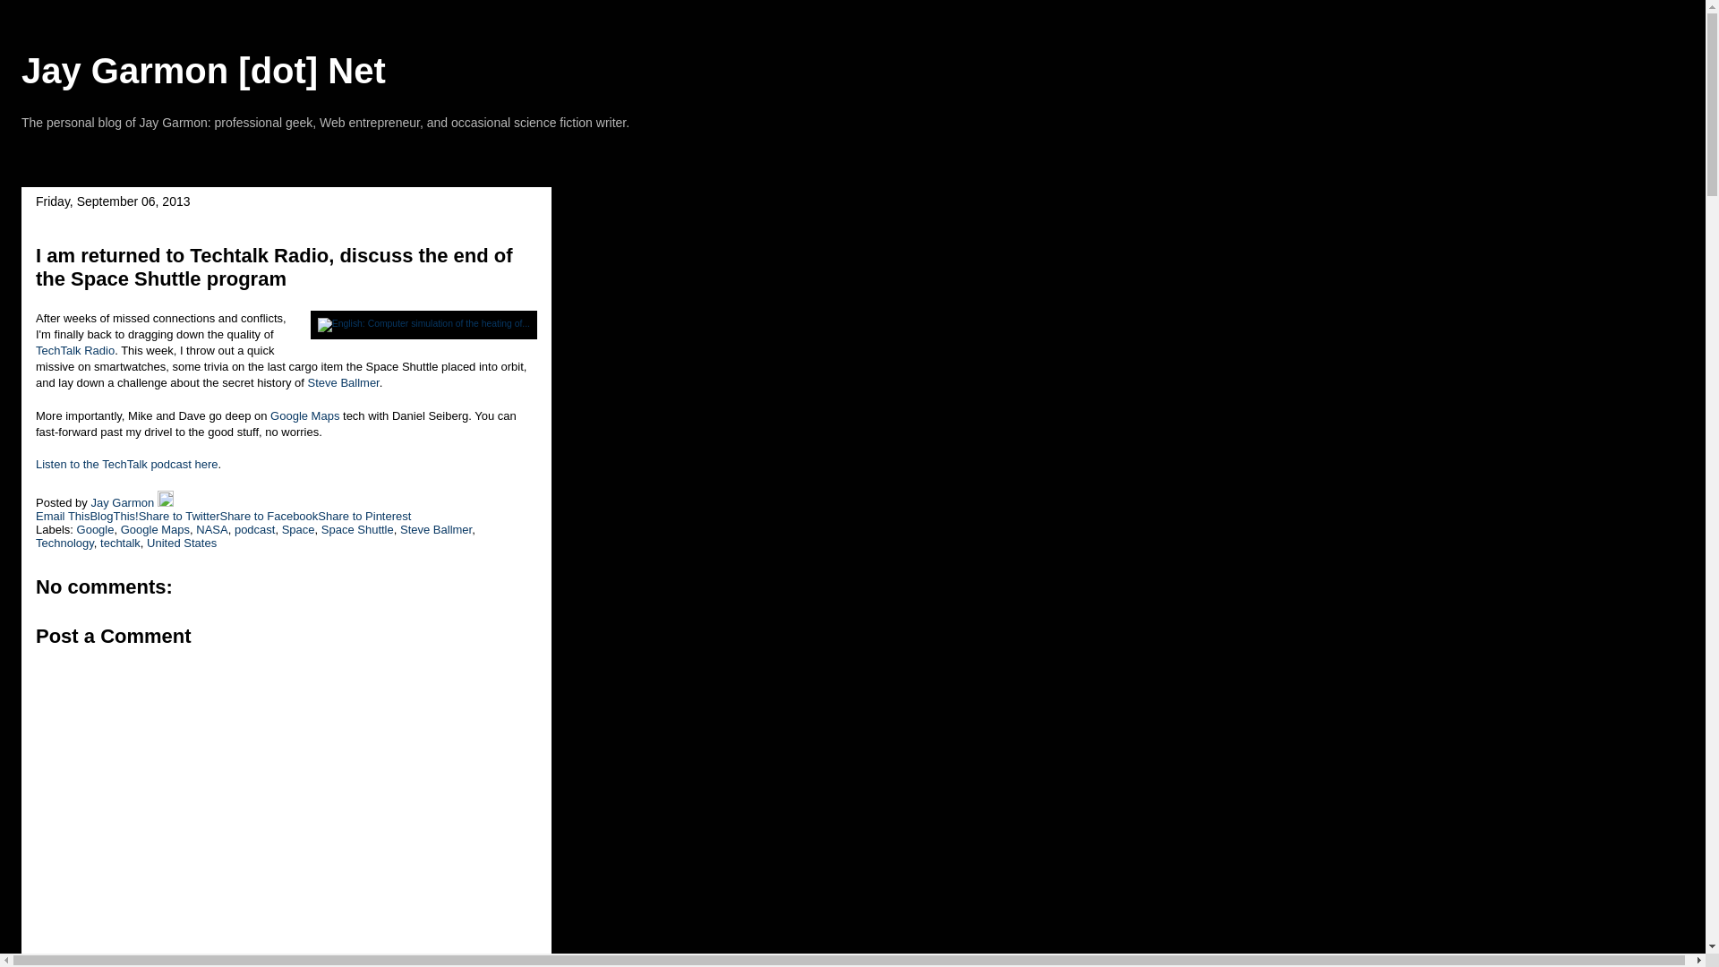  Describe the element at coordinates (179, 516) in the screenshot. I see `Share to Twitter` at that location.